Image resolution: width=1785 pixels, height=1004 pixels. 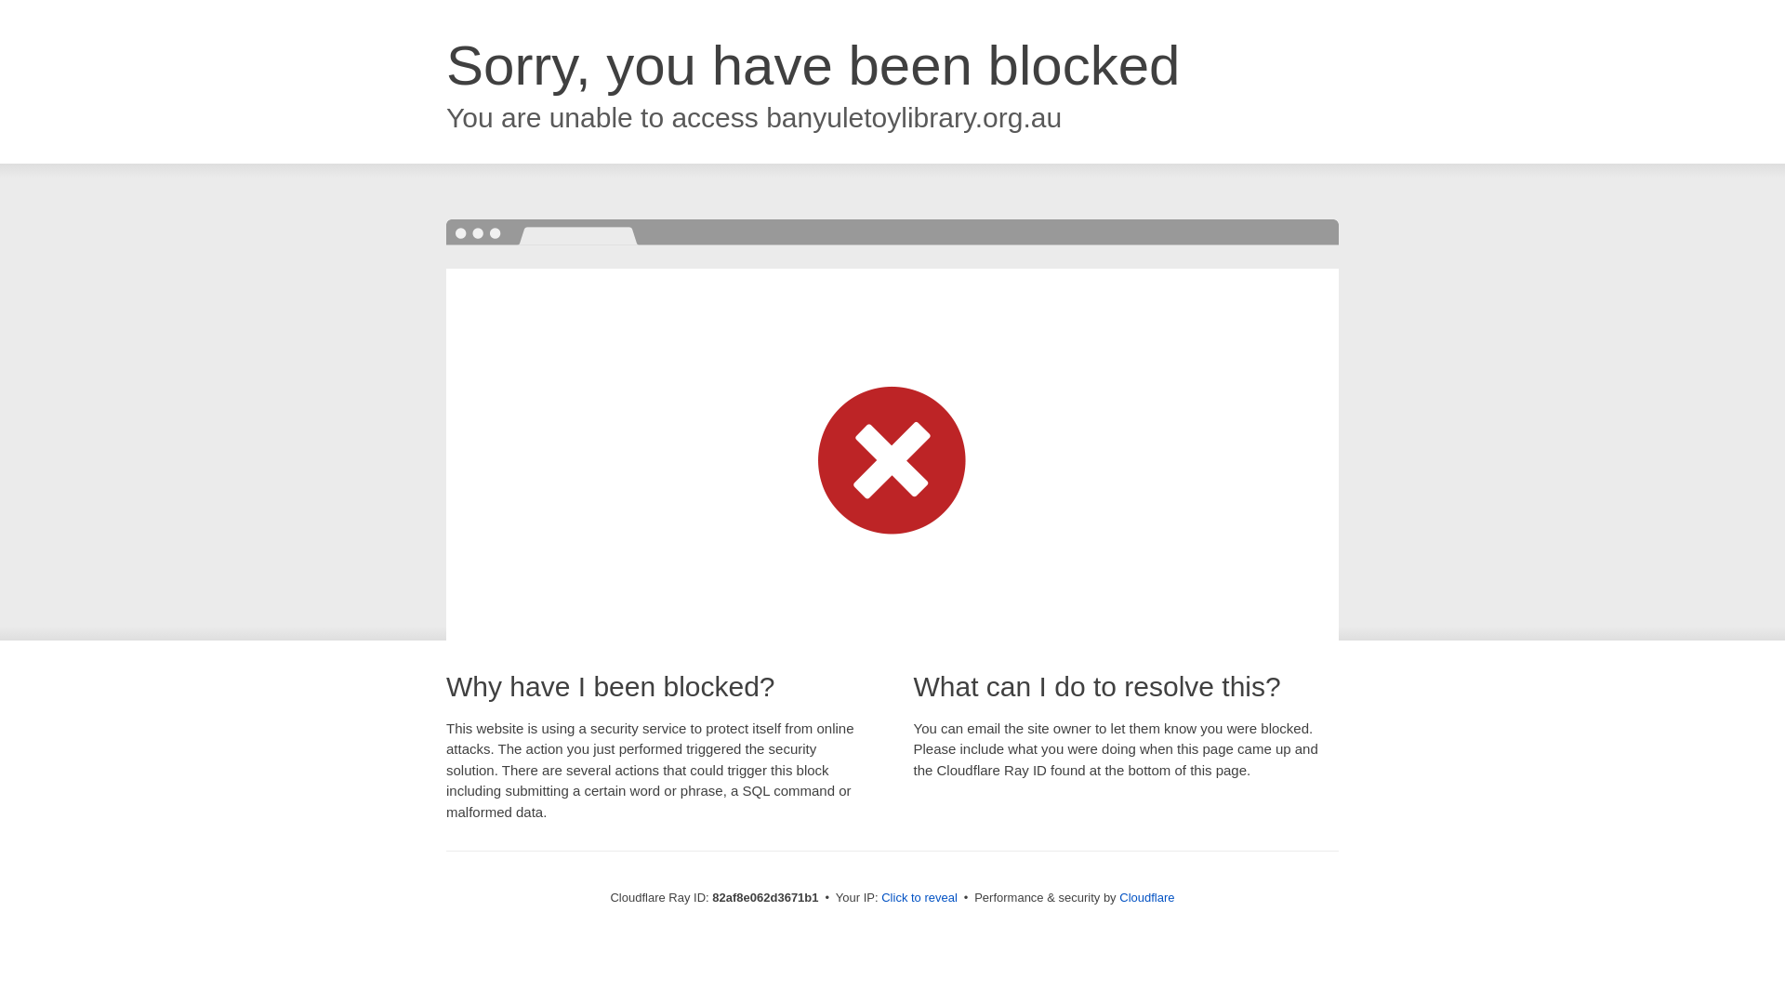 I want to click on Click to reveal, so click(x=919, y=898).